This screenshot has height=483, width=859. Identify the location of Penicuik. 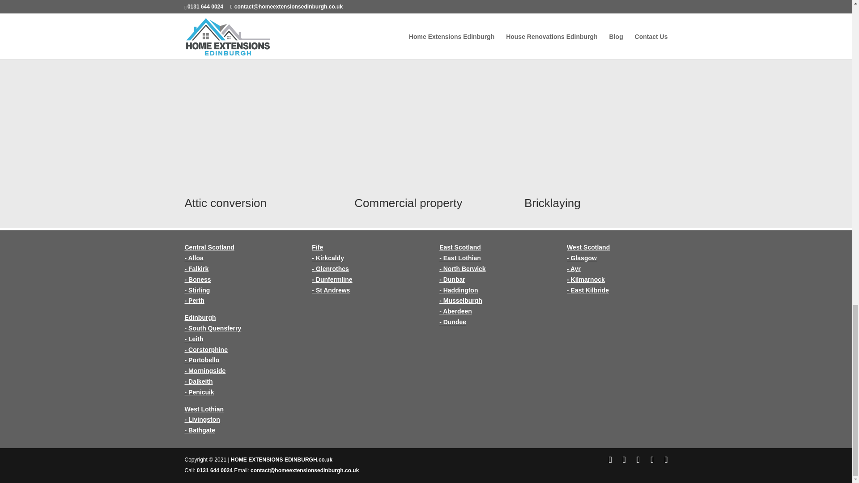
(201, 392).